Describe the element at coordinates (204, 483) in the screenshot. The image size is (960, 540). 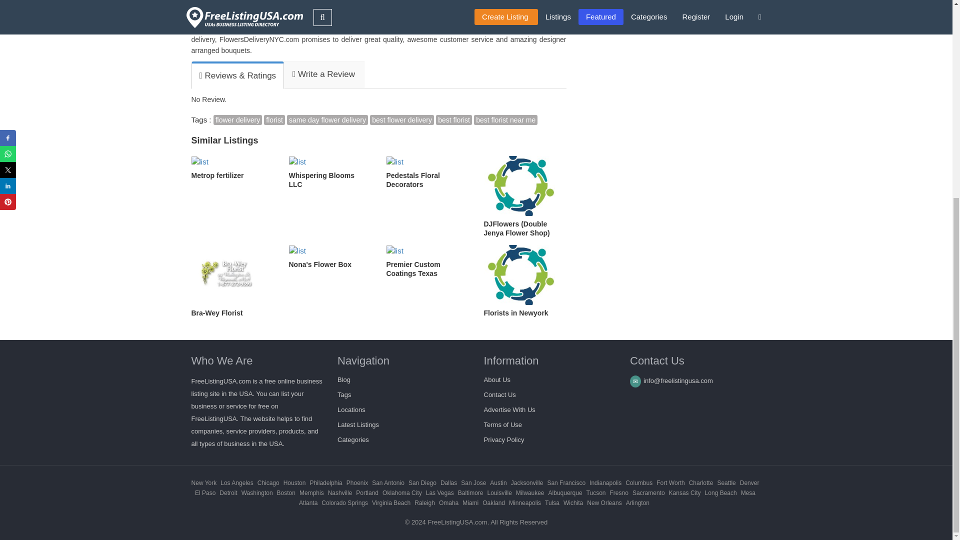
I see `Local business listing in New York` at that location.